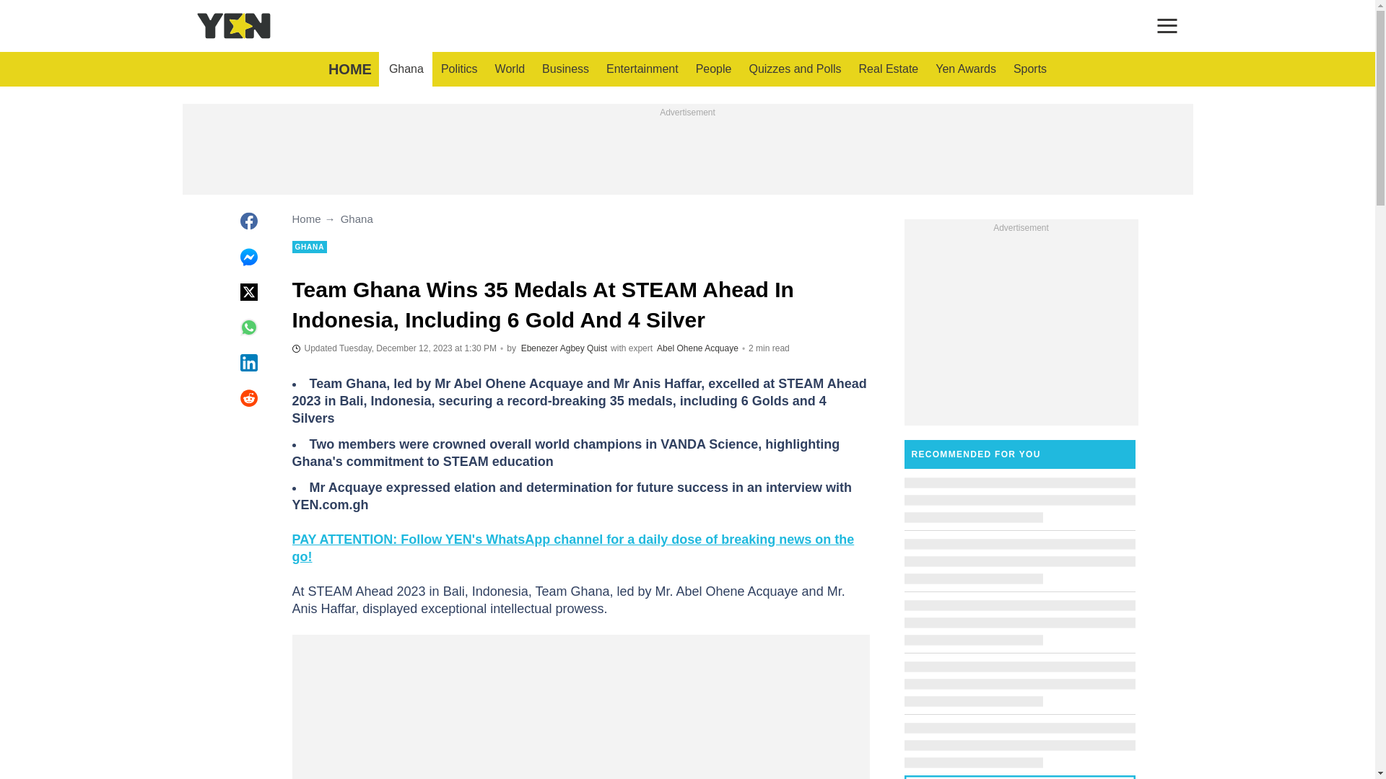 The image size is (1386, 779). What do you see at coordinates (794, 69) in the screenshot?
I see `Quizzes and Polls` at bounding box center [794, 69].